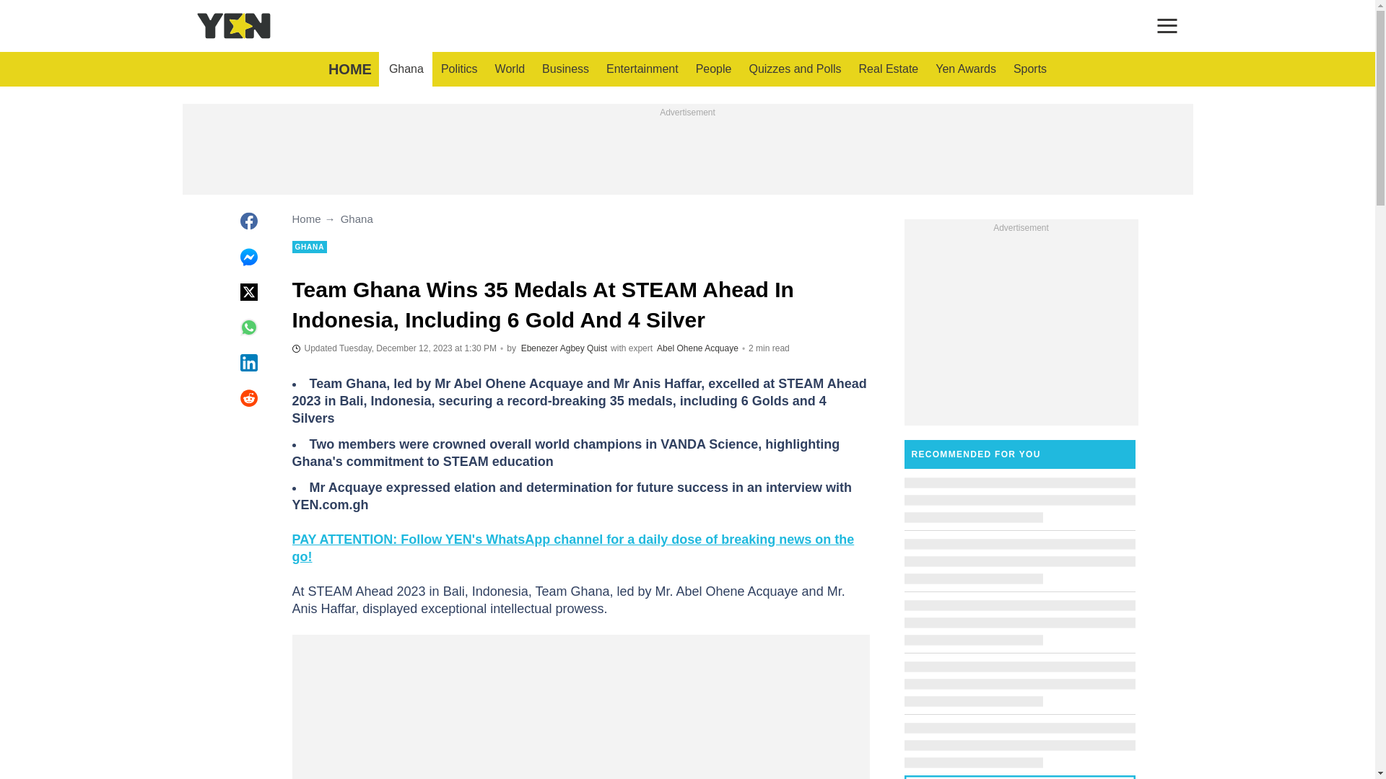 The image size is (1386, 779). What do you see at coordinates (794, 69) in the screenshot?
I see `Quizzes and Polls` at bounding box center [794, 69].